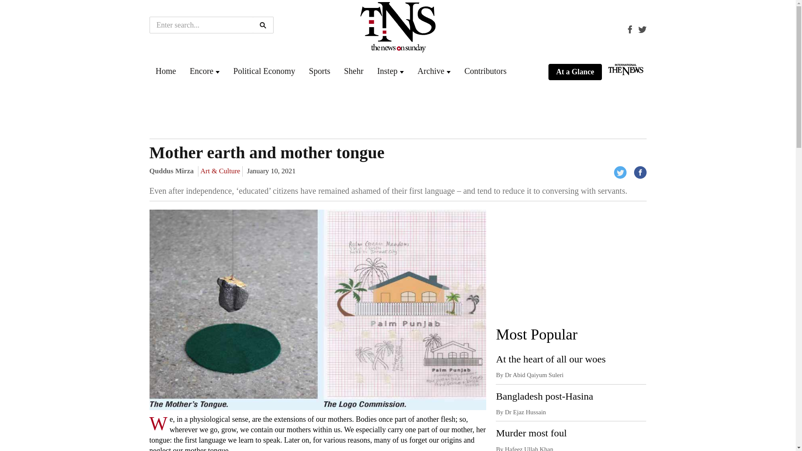 This screenshot has height=451, width=802. I want to click on At a Glance, so click(575, 72).